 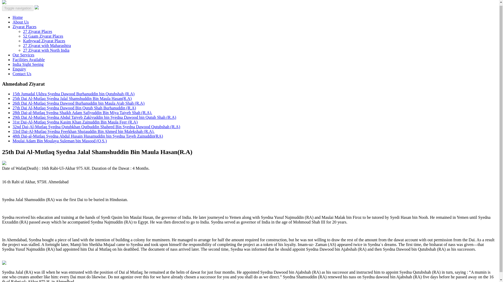 What do you see at coordinates (19, 69) in the screenshot?
I see `Enquiry` at bounding box center [19, 69].